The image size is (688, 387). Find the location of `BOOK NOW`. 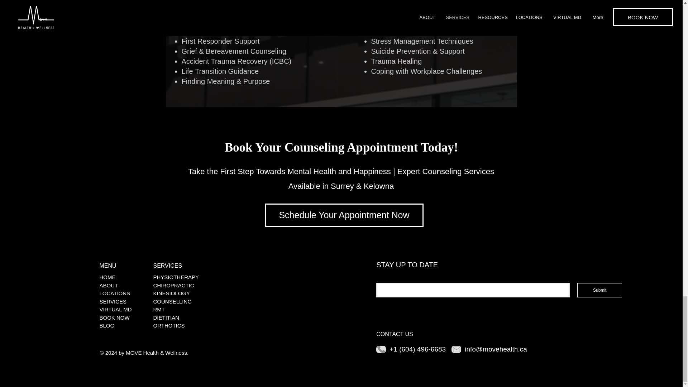

BOOK NOW is located at coordinates (115, 318).